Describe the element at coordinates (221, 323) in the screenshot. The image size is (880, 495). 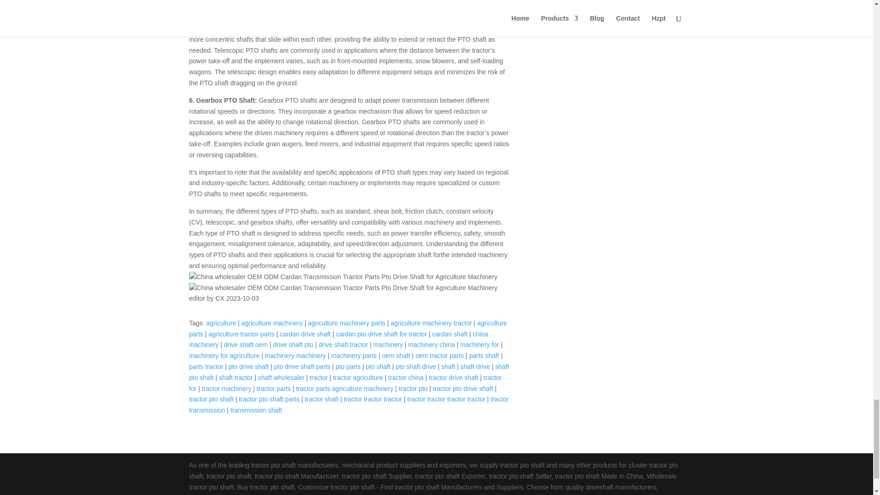
I see `agriculture` at that location.